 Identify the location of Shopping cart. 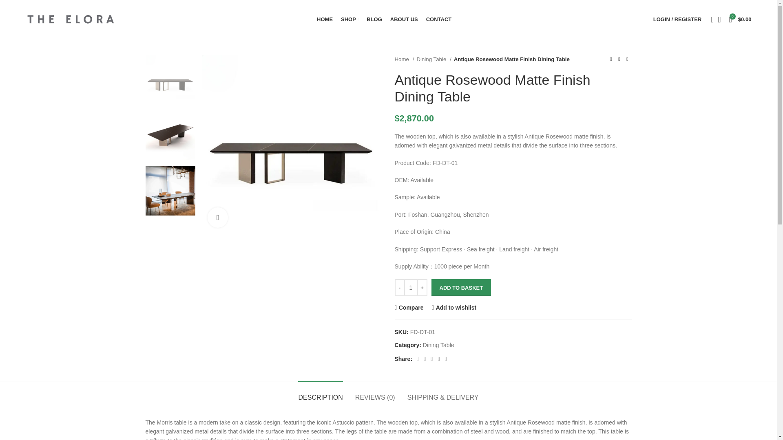
(740, 20).